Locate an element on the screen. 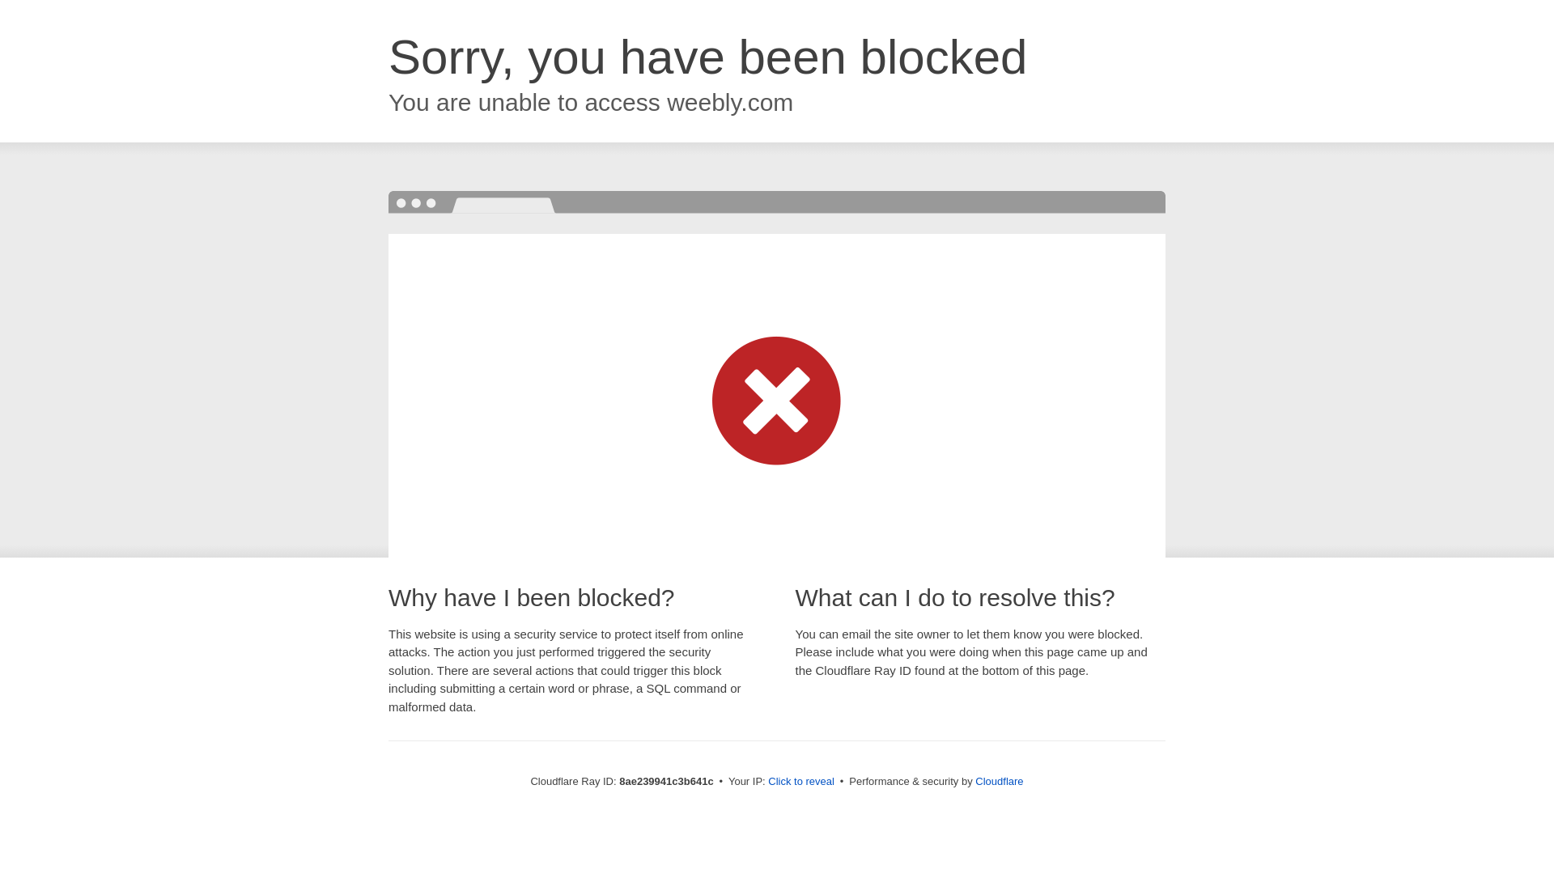 This screenshot has height=874, width=1554. Click to reveal is located at coordinates (801, 782).